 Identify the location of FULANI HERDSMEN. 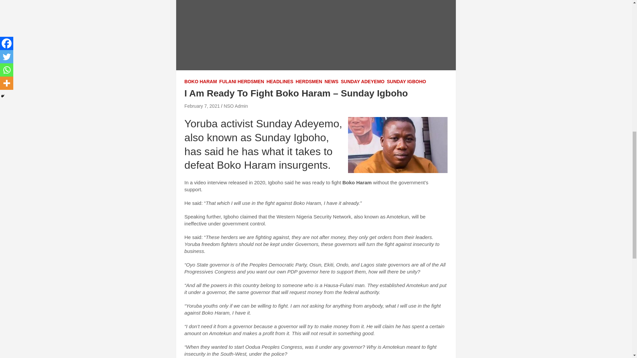
(242, 82).